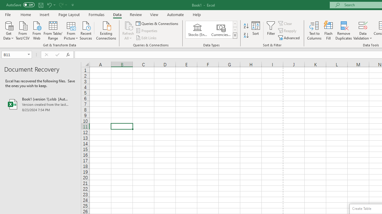  Describe the element at coordinates (26, 14) in the screenshot. I see `Home` at that location.